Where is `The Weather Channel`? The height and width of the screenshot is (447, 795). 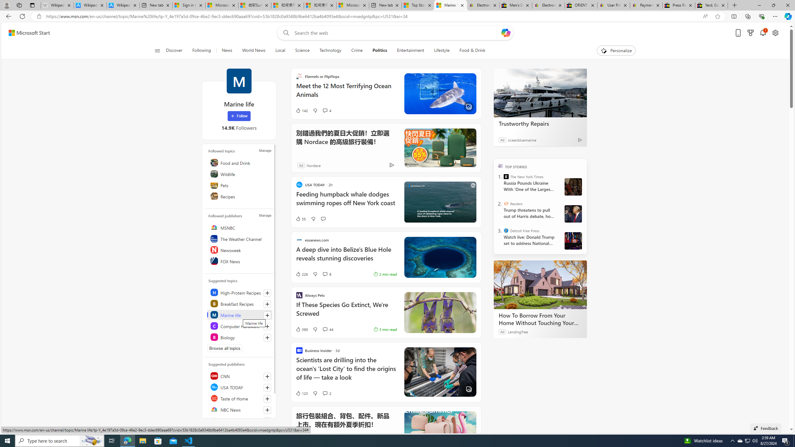
The Weather Channel is located at coordinates (240, 238).